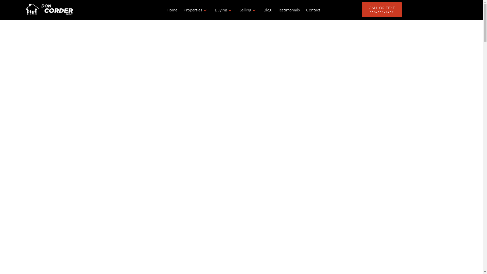 Image resolution: width=487 pixels, height=274 pixels. What do you see at coordinates (172, 10) in the screenshot?
I see `Home` at bounding box center [172, 10].